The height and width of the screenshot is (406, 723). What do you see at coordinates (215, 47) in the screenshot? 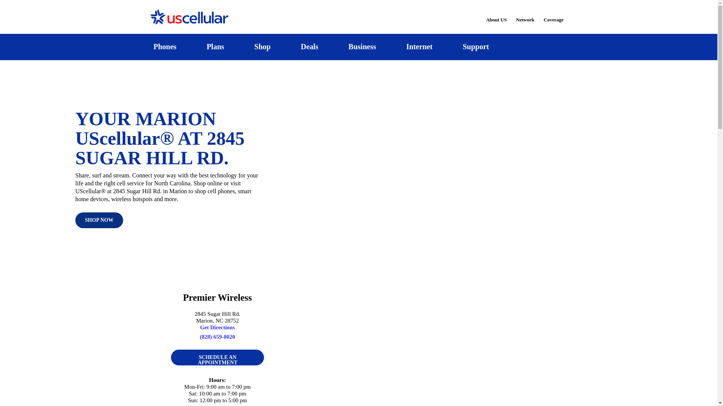
I see `Plans` at bounding box center [215, 47].